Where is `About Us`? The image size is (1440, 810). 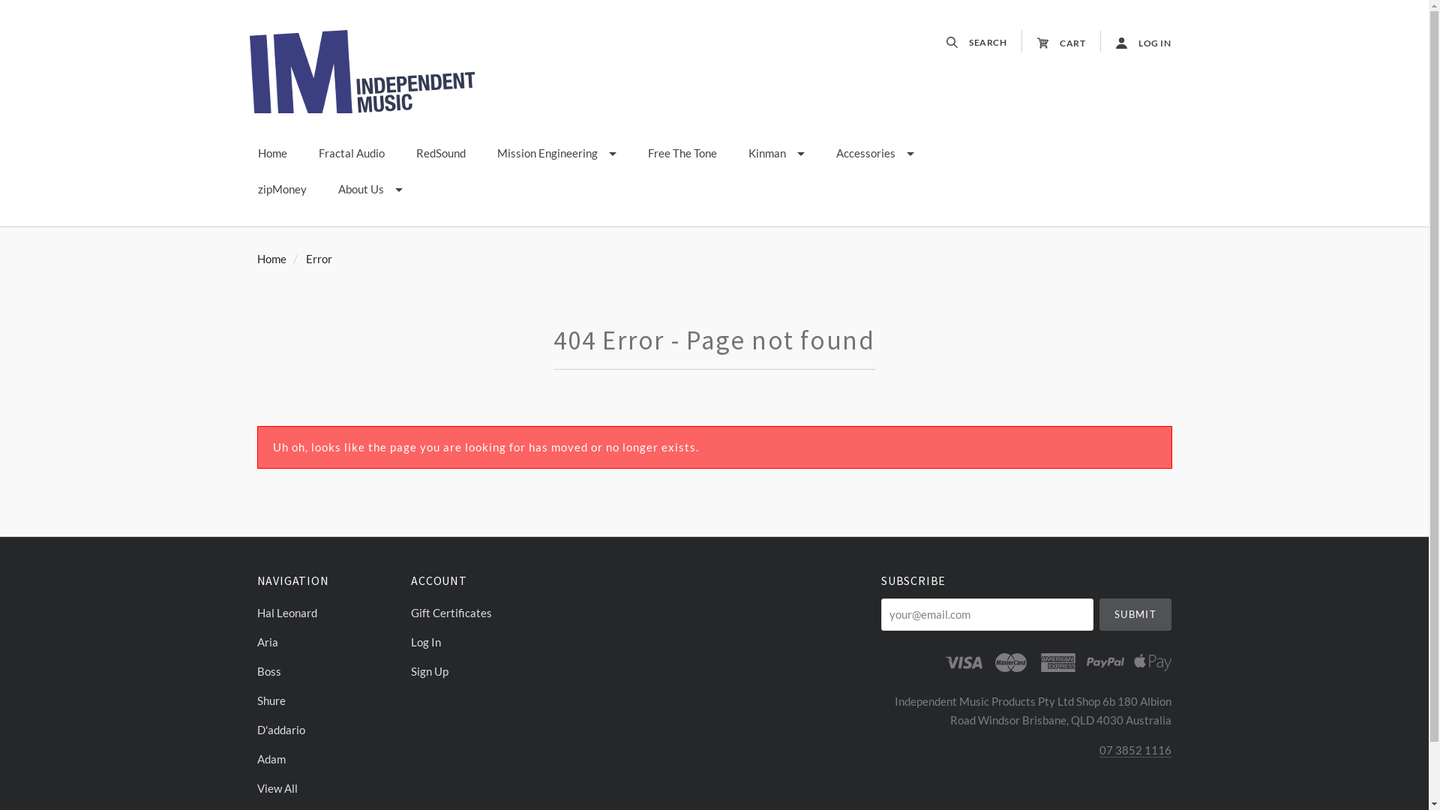 About Us is located at coordinates (370, 190).